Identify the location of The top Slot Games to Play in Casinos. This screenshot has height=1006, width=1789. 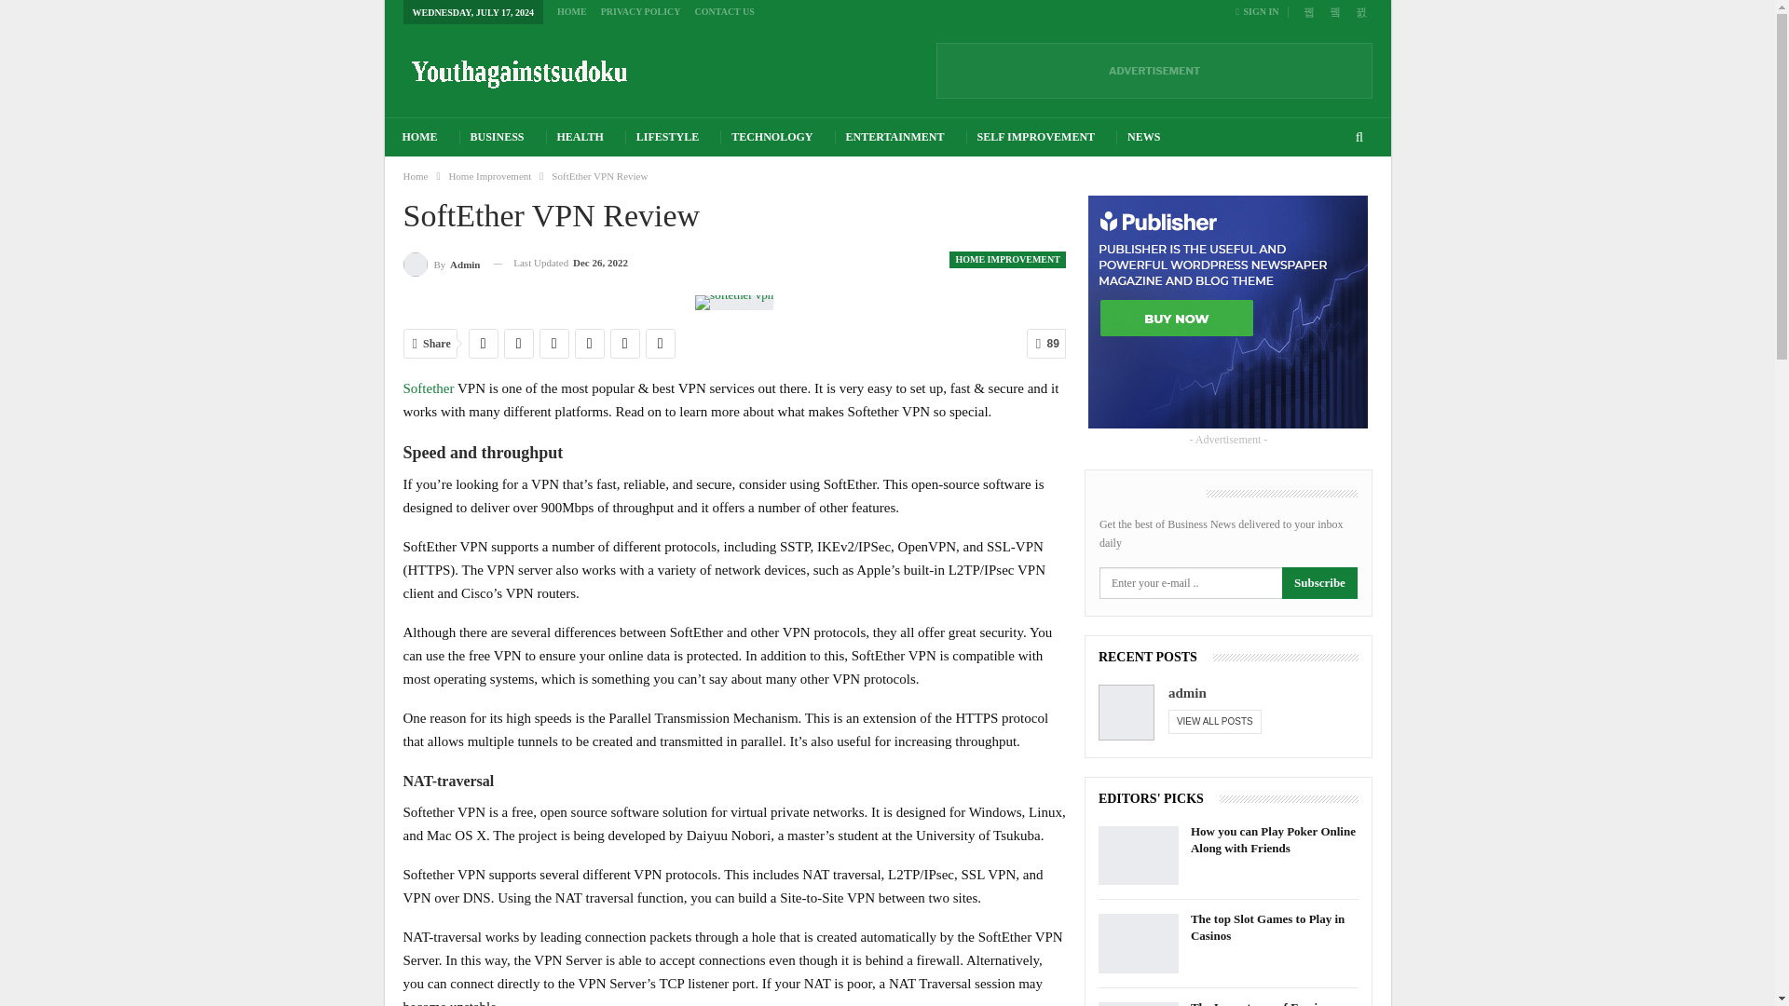
(1139, 943).